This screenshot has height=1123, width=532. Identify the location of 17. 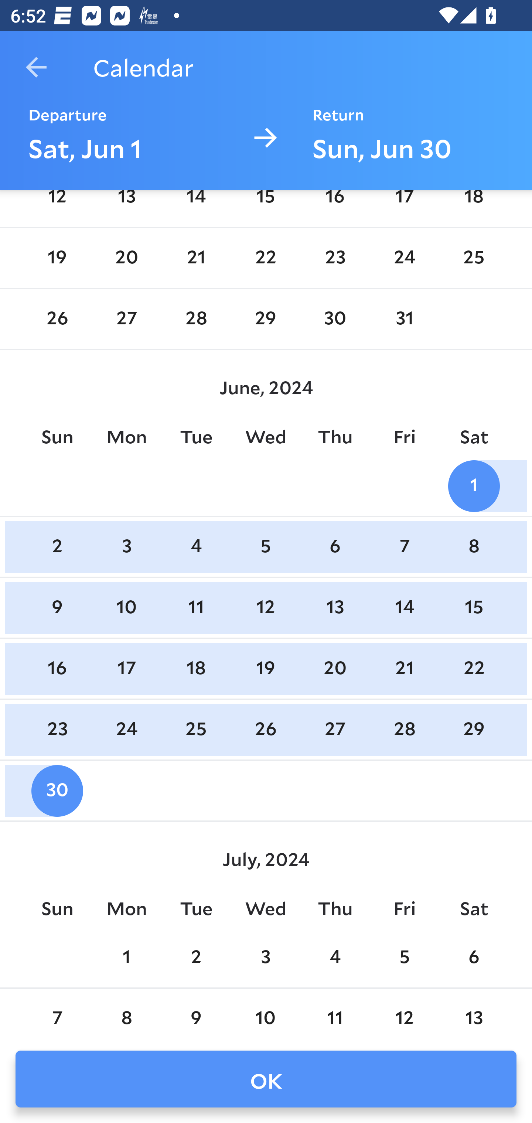
(127, 669).